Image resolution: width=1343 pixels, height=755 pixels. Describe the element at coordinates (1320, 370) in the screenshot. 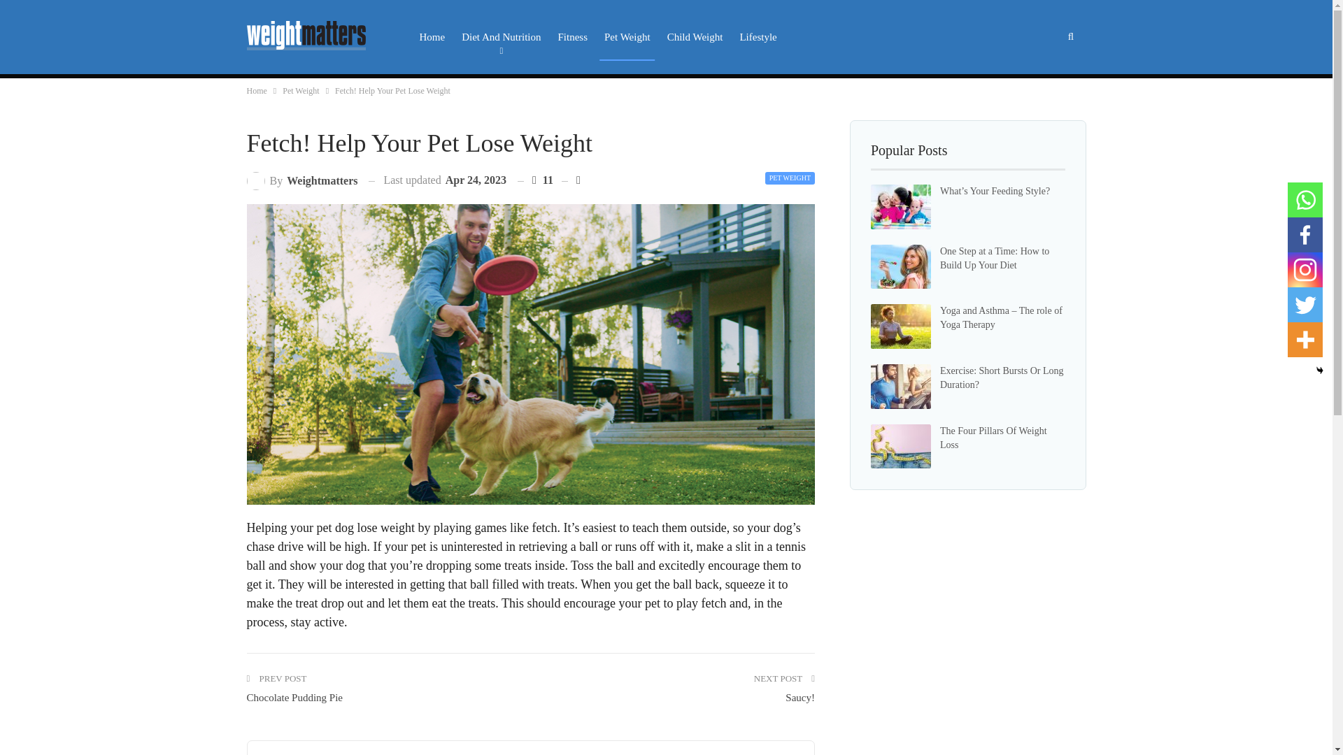

I see `Hide` at that location.